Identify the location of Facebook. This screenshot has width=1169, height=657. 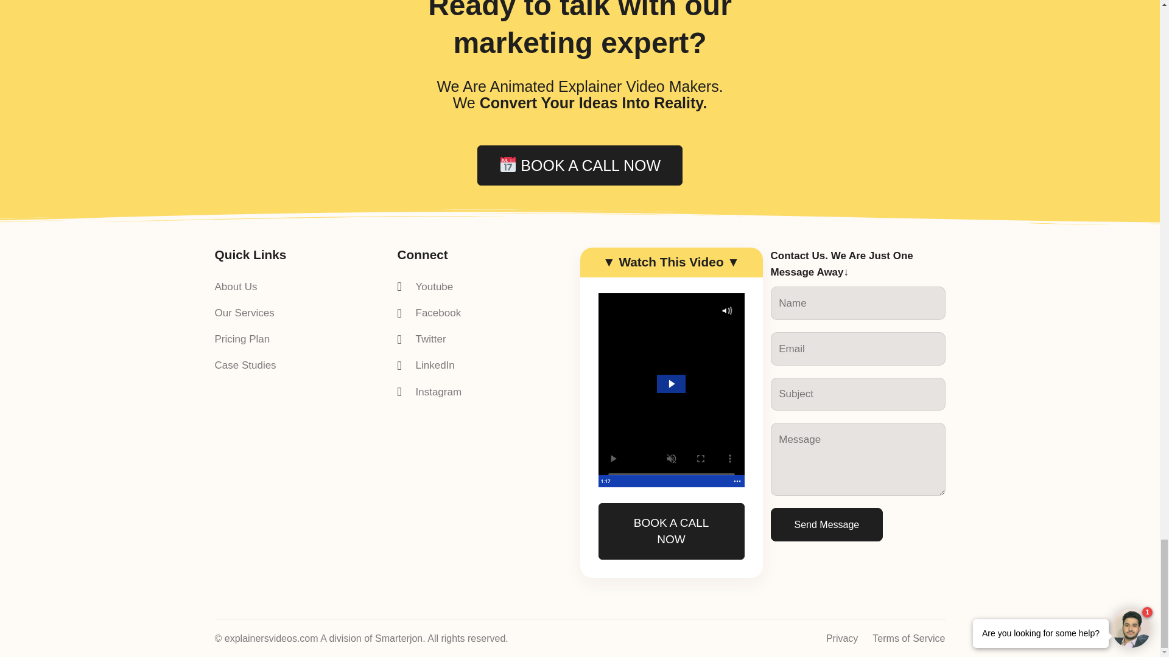
(429, 313).